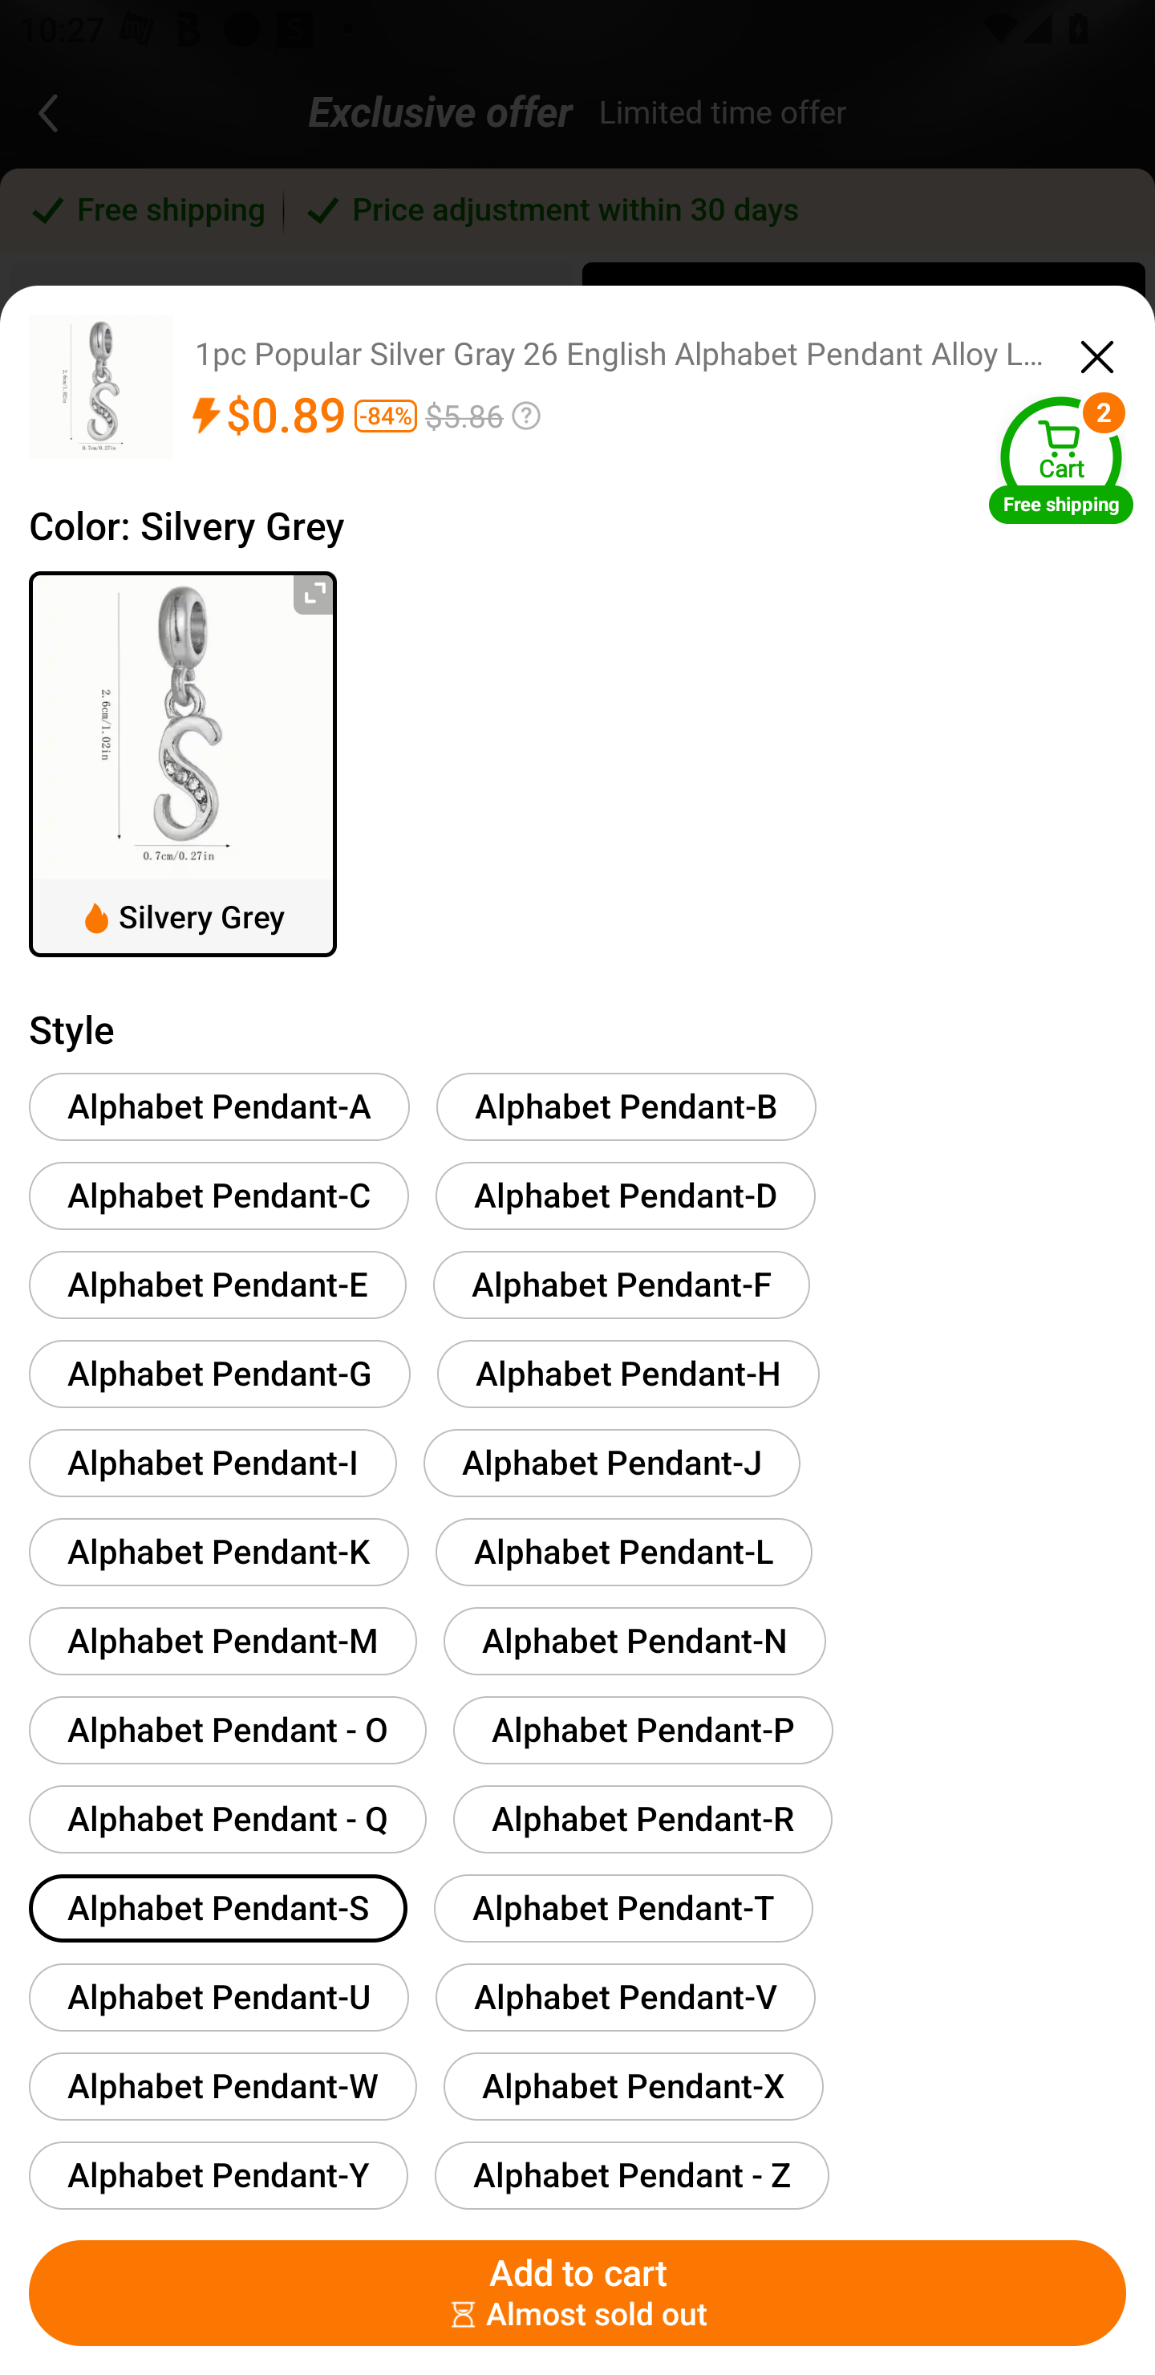  Describe the element at coordinates (643, 1730) in the screenshot. I see ` Alphabet Pendant-P` at that location.